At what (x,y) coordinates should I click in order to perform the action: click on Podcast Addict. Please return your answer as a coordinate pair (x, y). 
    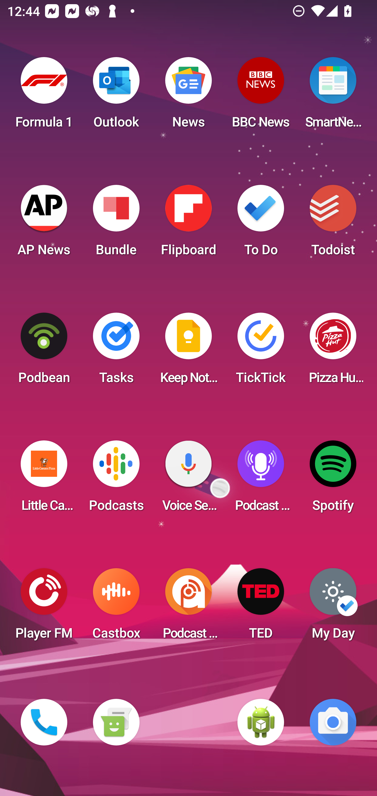
    Looking at the image, I should click on (188, 607).